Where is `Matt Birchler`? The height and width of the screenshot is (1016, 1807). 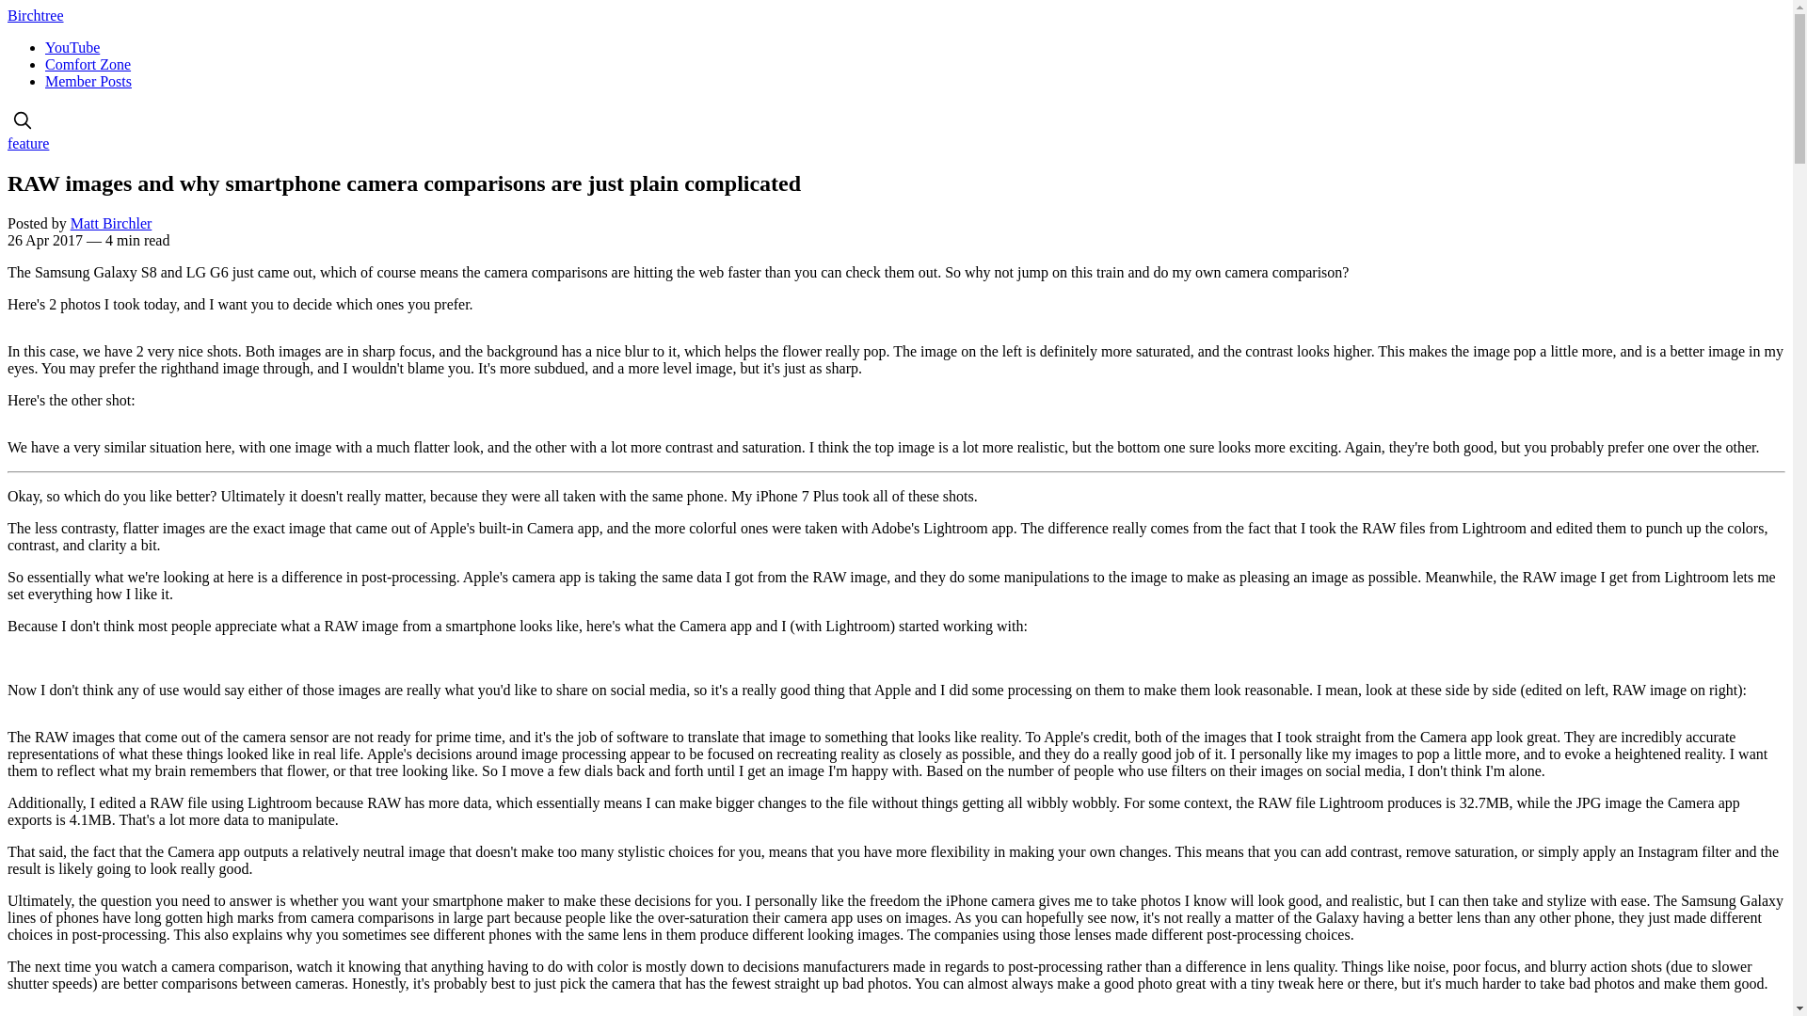
Matt Birchler is located at coordinates (111, 223).